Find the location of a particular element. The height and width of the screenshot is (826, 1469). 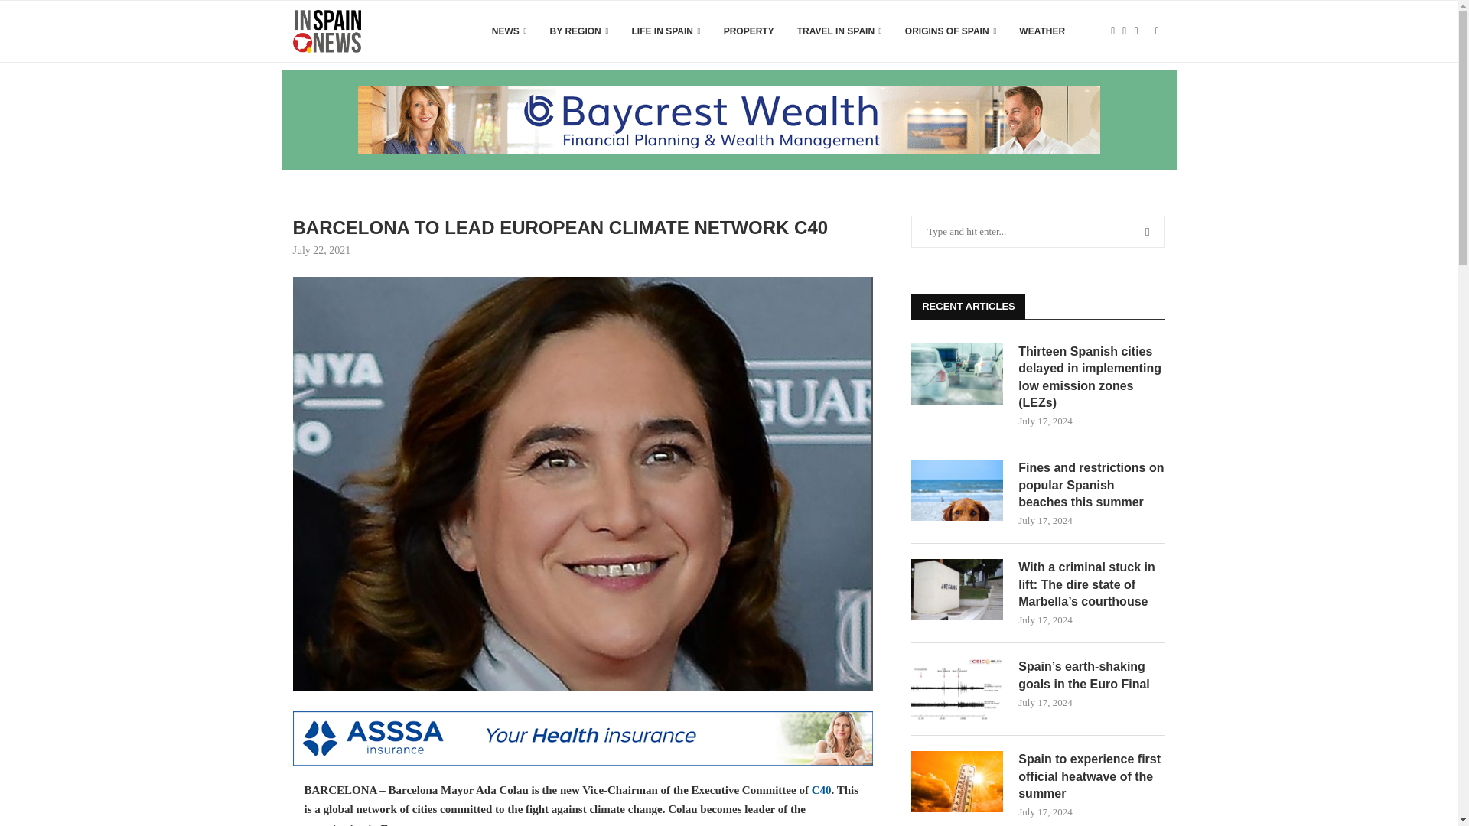

ORIGINS OF SPAIN is located at coordinates (950, 31).